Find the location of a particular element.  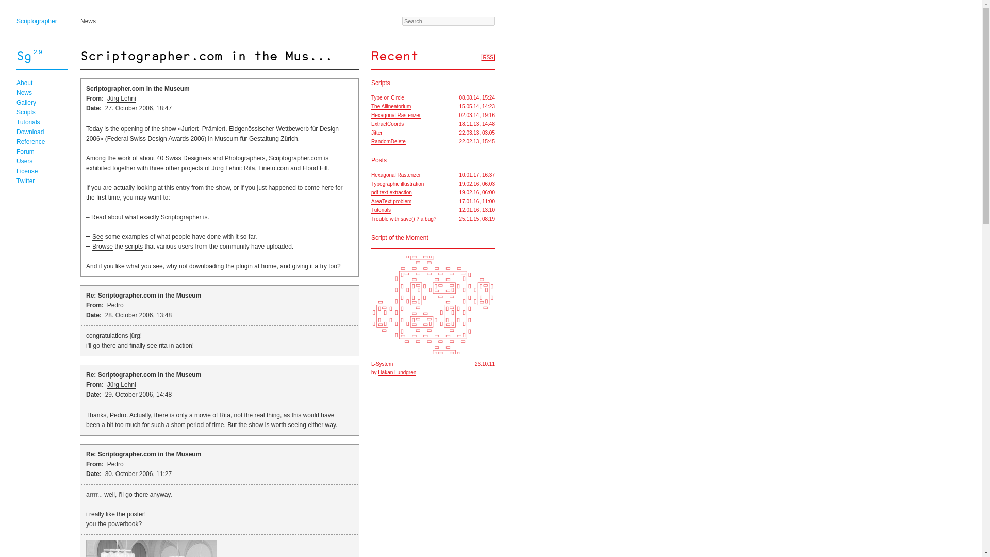

Rita is located at coordinates (249, 168).